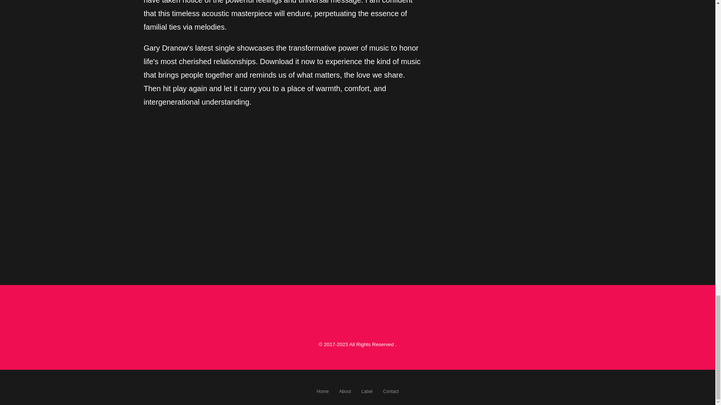  What do you see at coordinates (391, 391) in the screenshot?
I see `Contact` at bounding box center [391, 391].